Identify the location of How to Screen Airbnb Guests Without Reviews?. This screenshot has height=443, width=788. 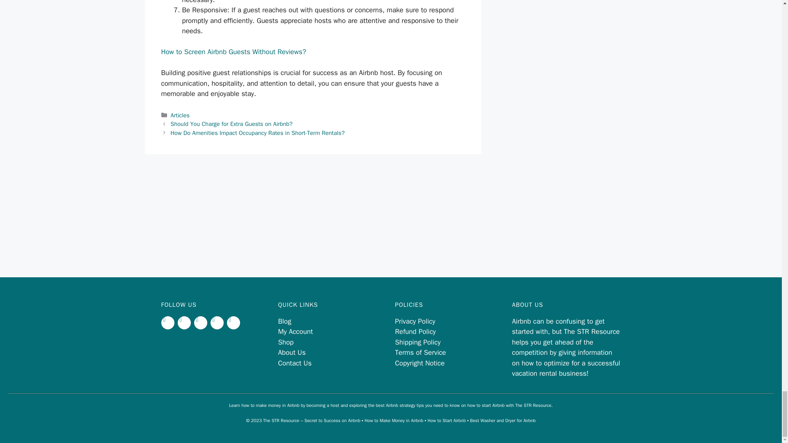
(233, 52).